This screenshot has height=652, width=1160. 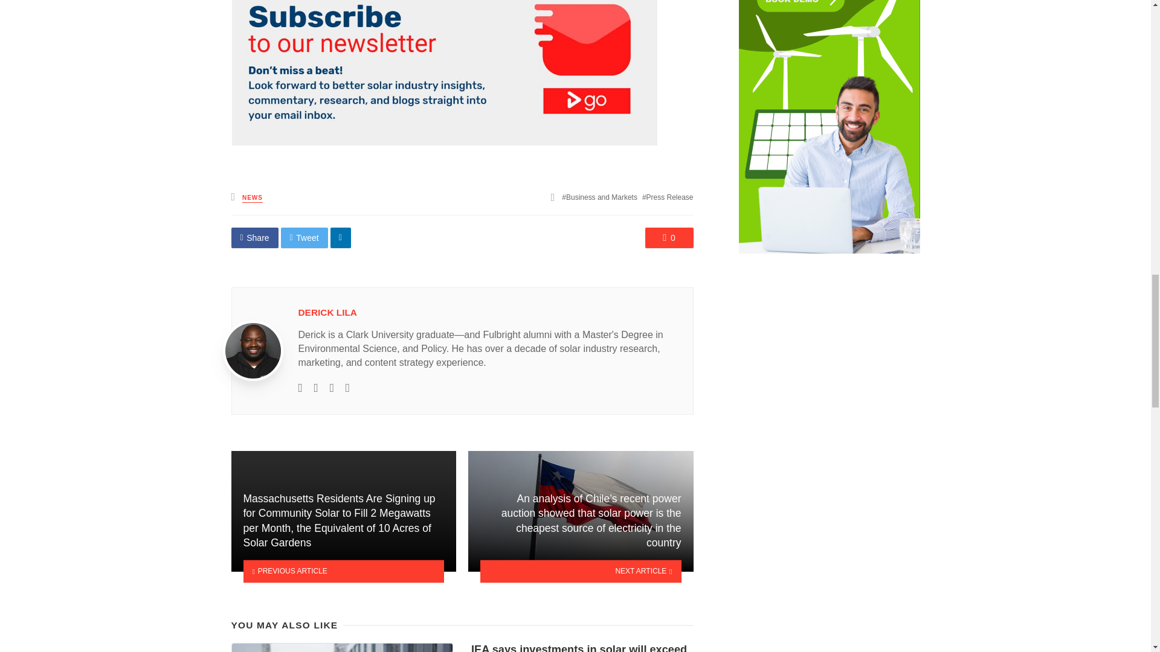 What do you see at coordinates (341, 238) in the screenshot?
I see `Share on Linkedin` at bounding box center [341, 238].